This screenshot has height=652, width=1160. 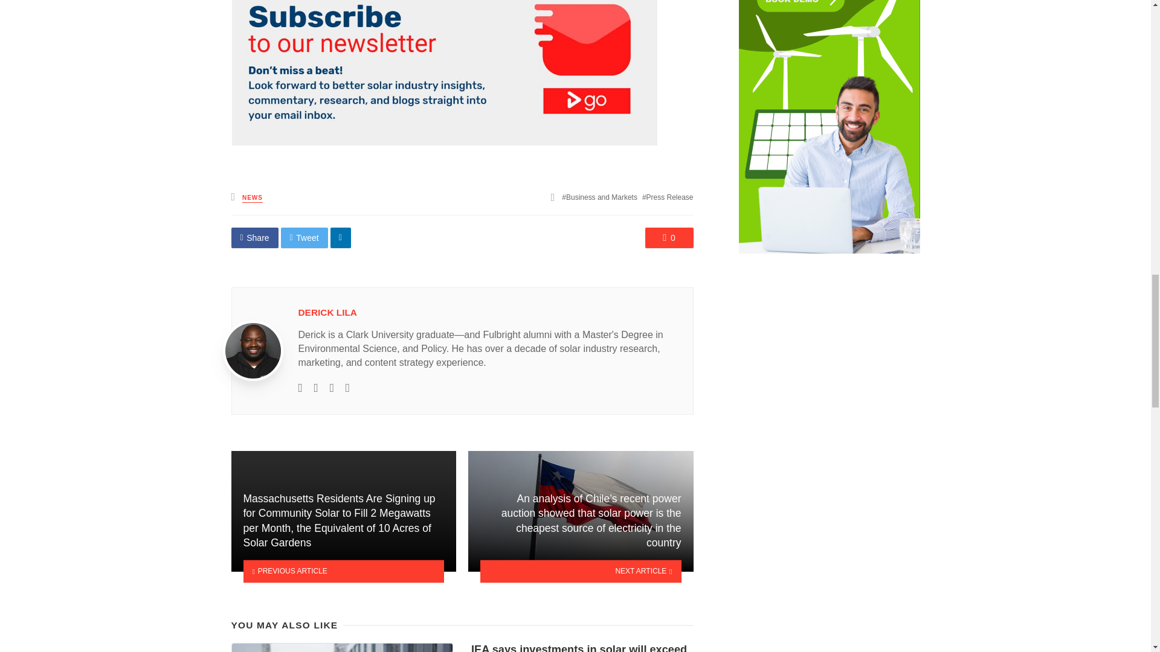 What do you see at coordinates (341, 238) in the screenshot?
I see `Share on Linkedin` at bounding box center [341, 238].